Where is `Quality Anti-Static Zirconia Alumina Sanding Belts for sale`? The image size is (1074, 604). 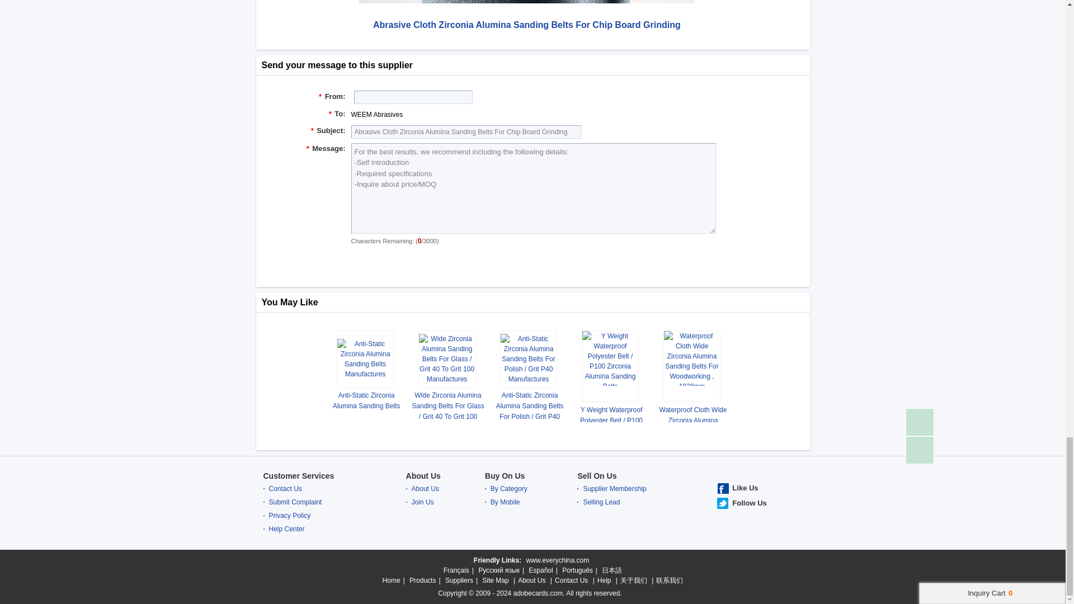
Quality Anti-Static Zirconia Alumina Sanding Belts for sale is located at coordinates (367, 400).